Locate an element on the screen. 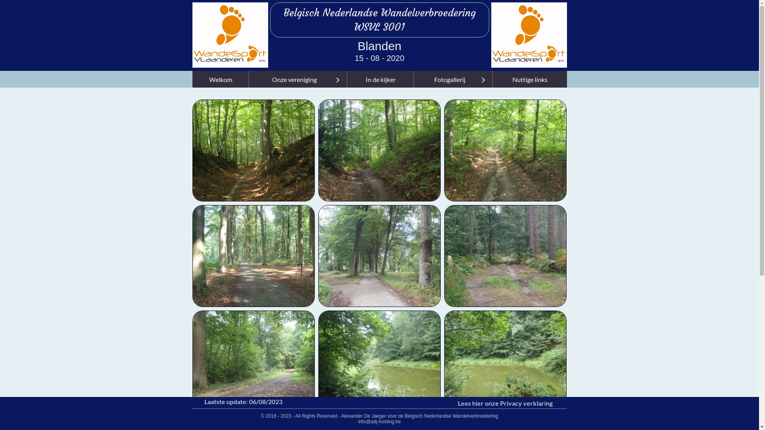 The image size is (765, 430). kogo club is located at coordinates (154, 35).